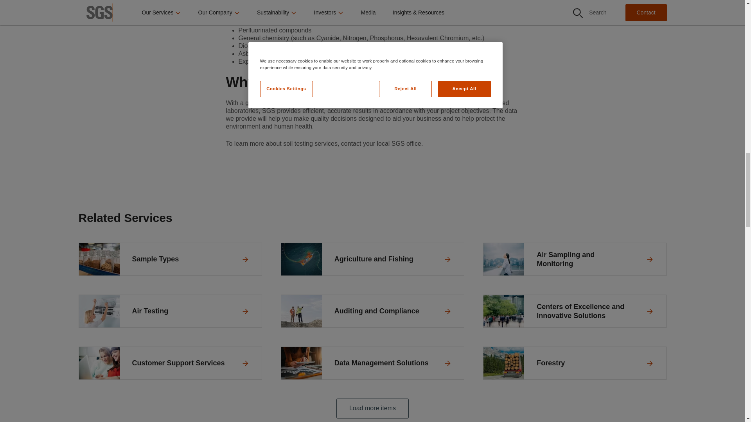 The image size is (751, 422). What do you see at coordinates (170, 311) in the screenshot?
I see `Air Testing` at bounding box center [170, 311].